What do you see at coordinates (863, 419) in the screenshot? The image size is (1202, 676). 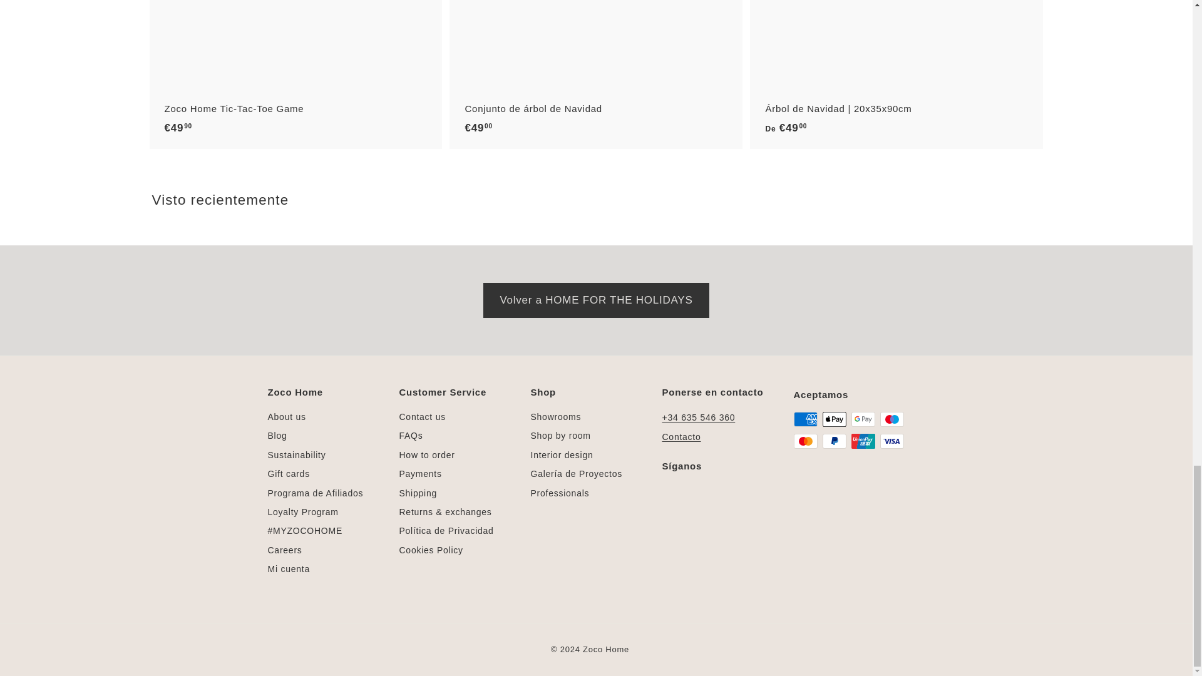 I see `Google Pay` at bounding box center [863, 419].